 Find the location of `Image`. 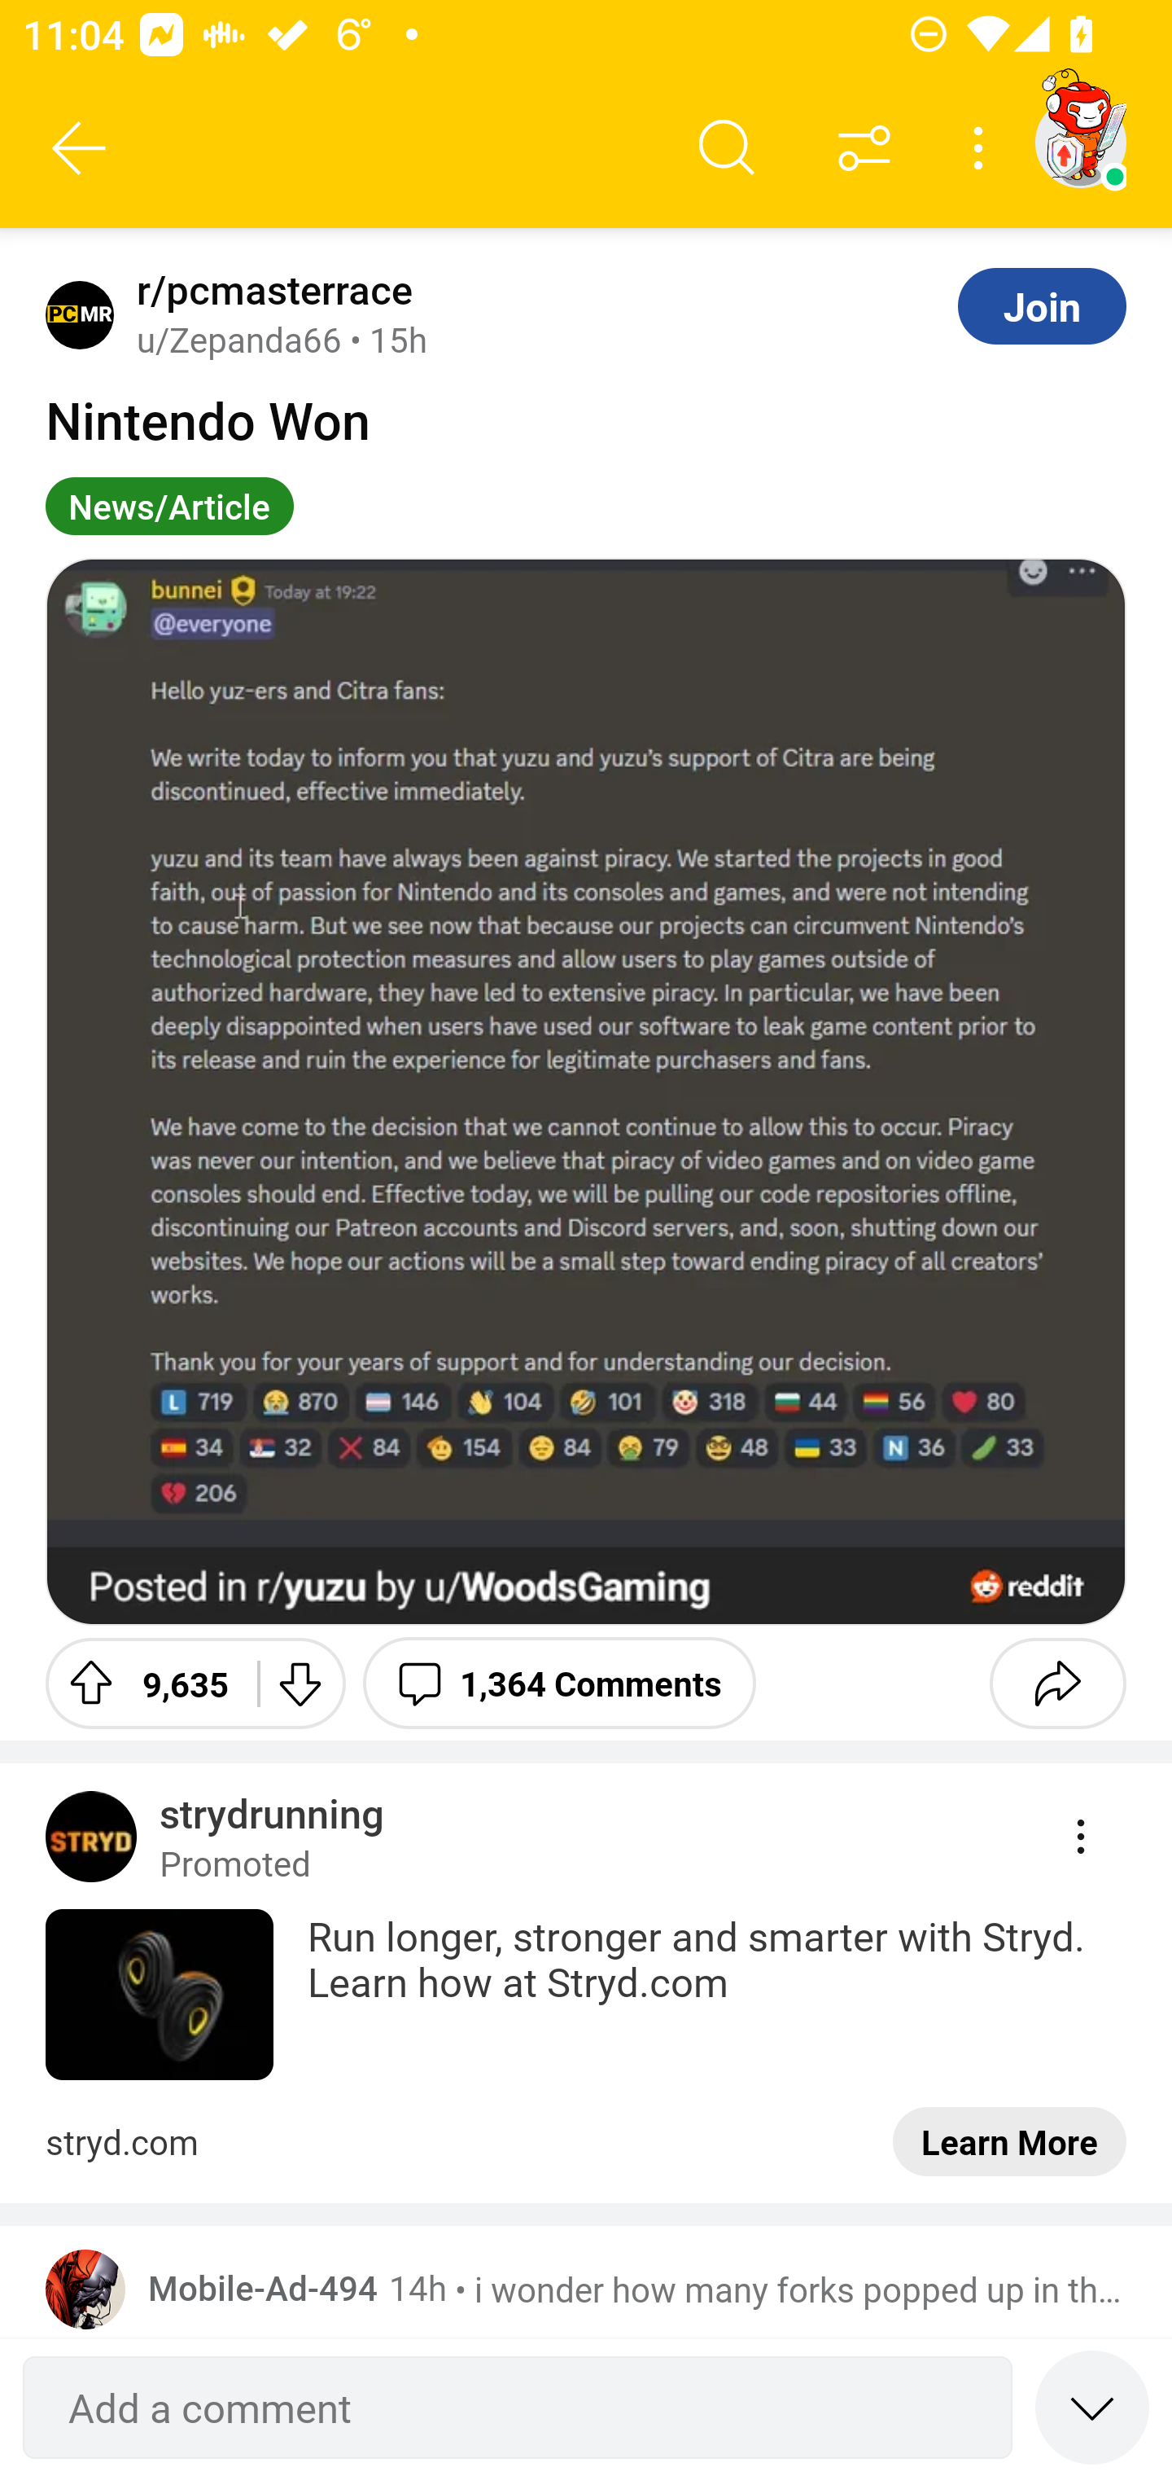

Image is located at coordinates (586, 1091).